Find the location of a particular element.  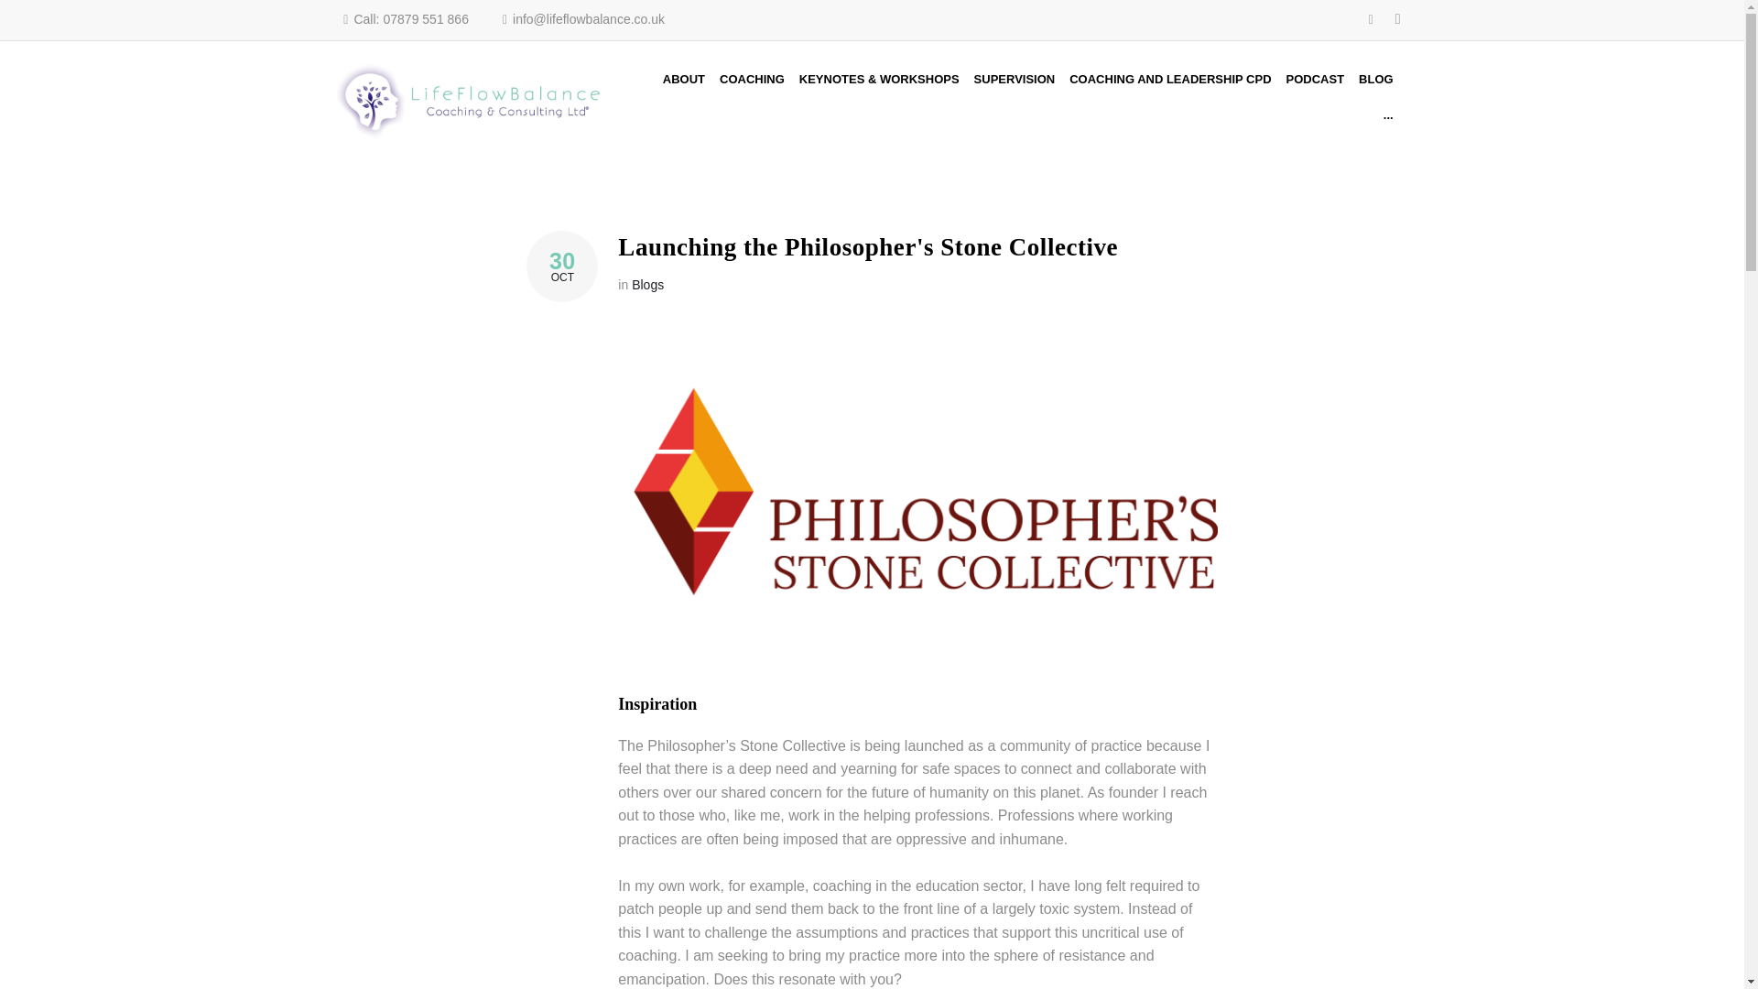

Blogs is located at coordinates (647, 284).